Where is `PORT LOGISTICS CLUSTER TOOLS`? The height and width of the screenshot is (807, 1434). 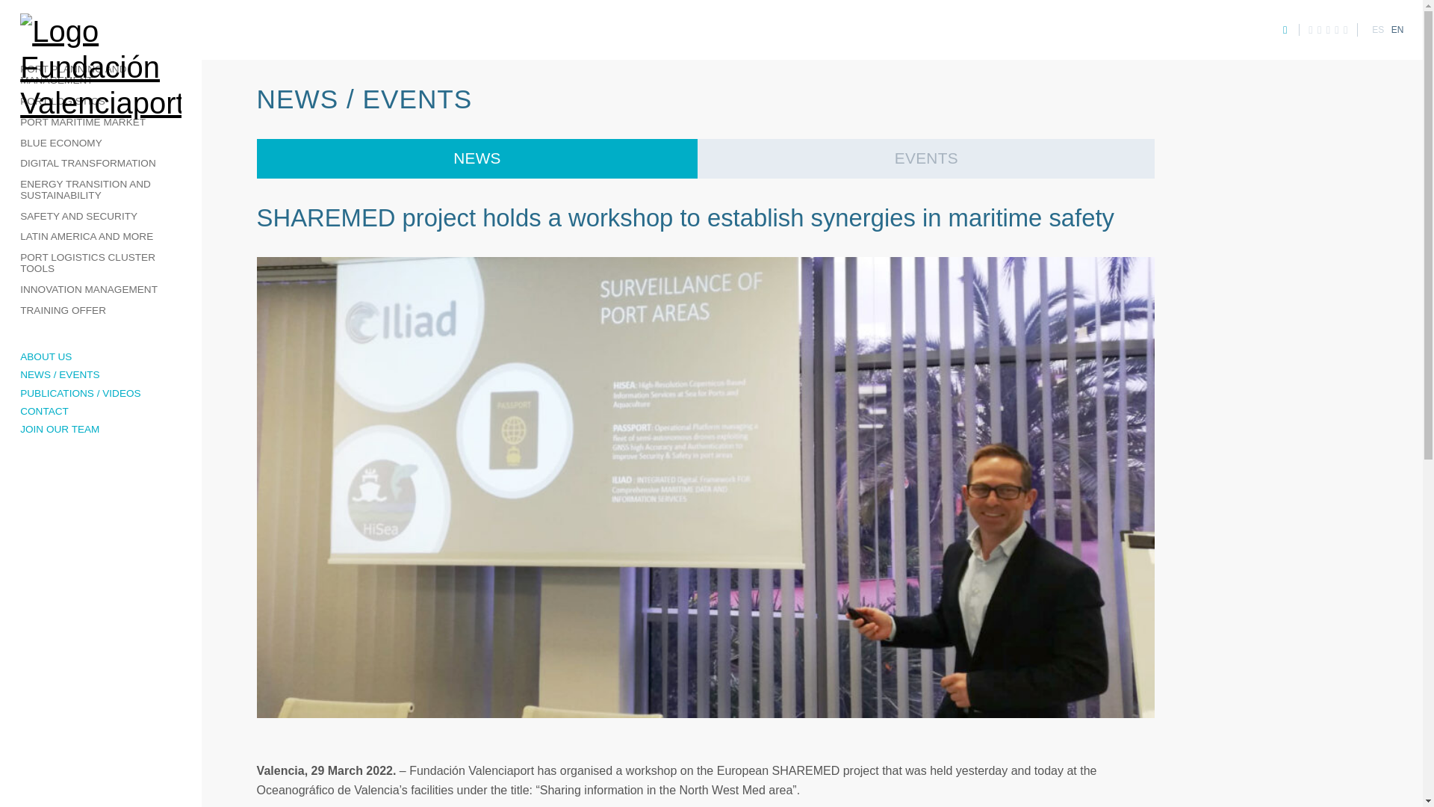
PORT LOGISTICS CLUSTER TOOLS is located at coordinates (101, 263).